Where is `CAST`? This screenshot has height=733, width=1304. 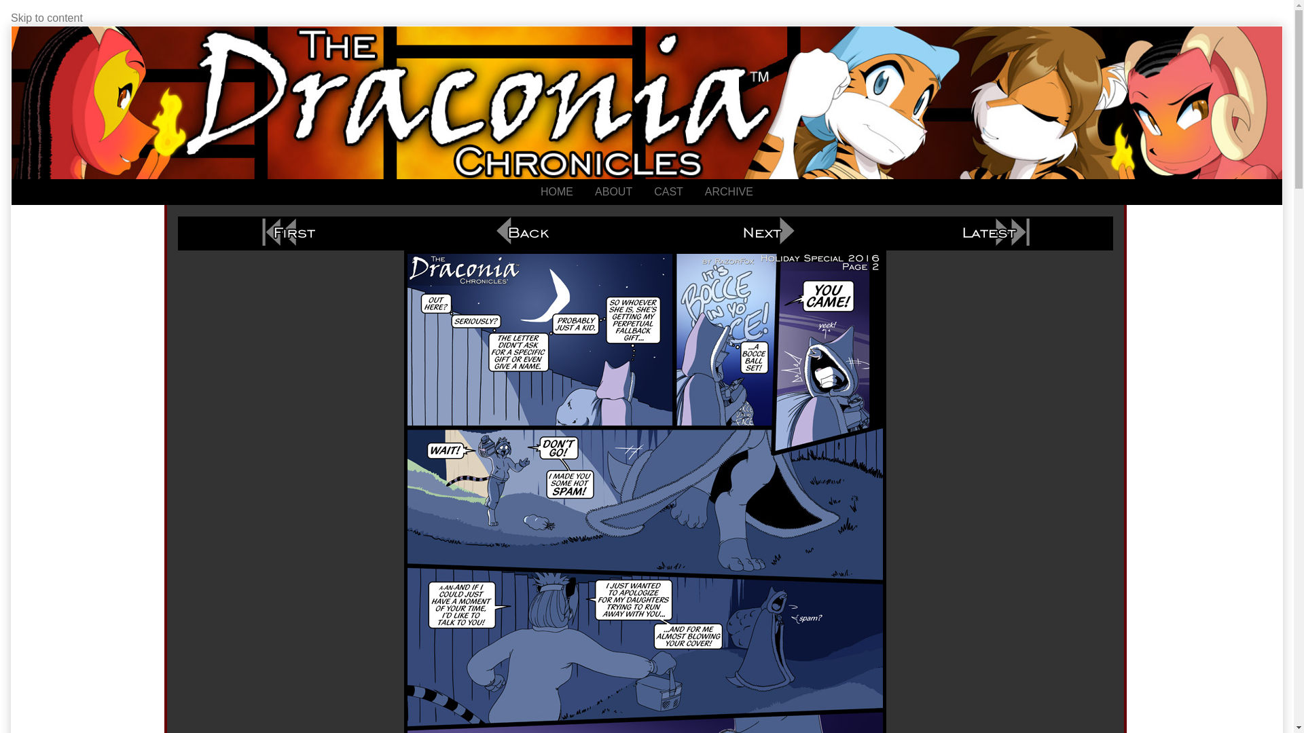 CAST is located at coordinates (668, 191).